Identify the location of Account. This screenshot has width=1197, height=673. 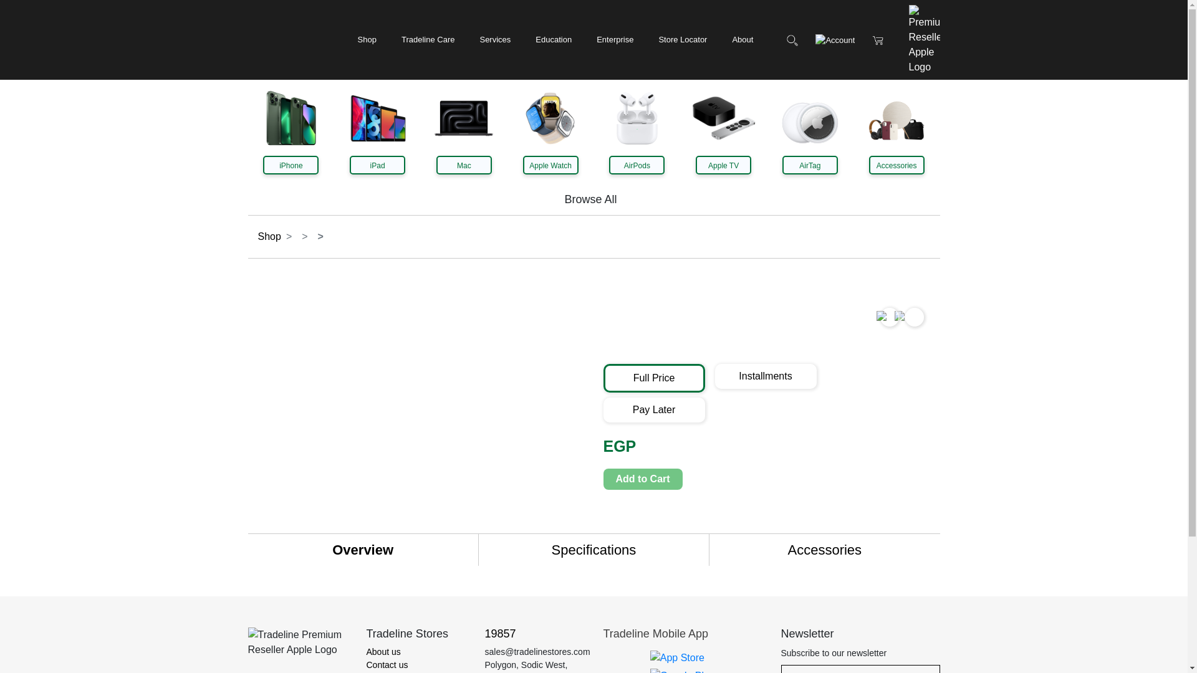
(834, 40).